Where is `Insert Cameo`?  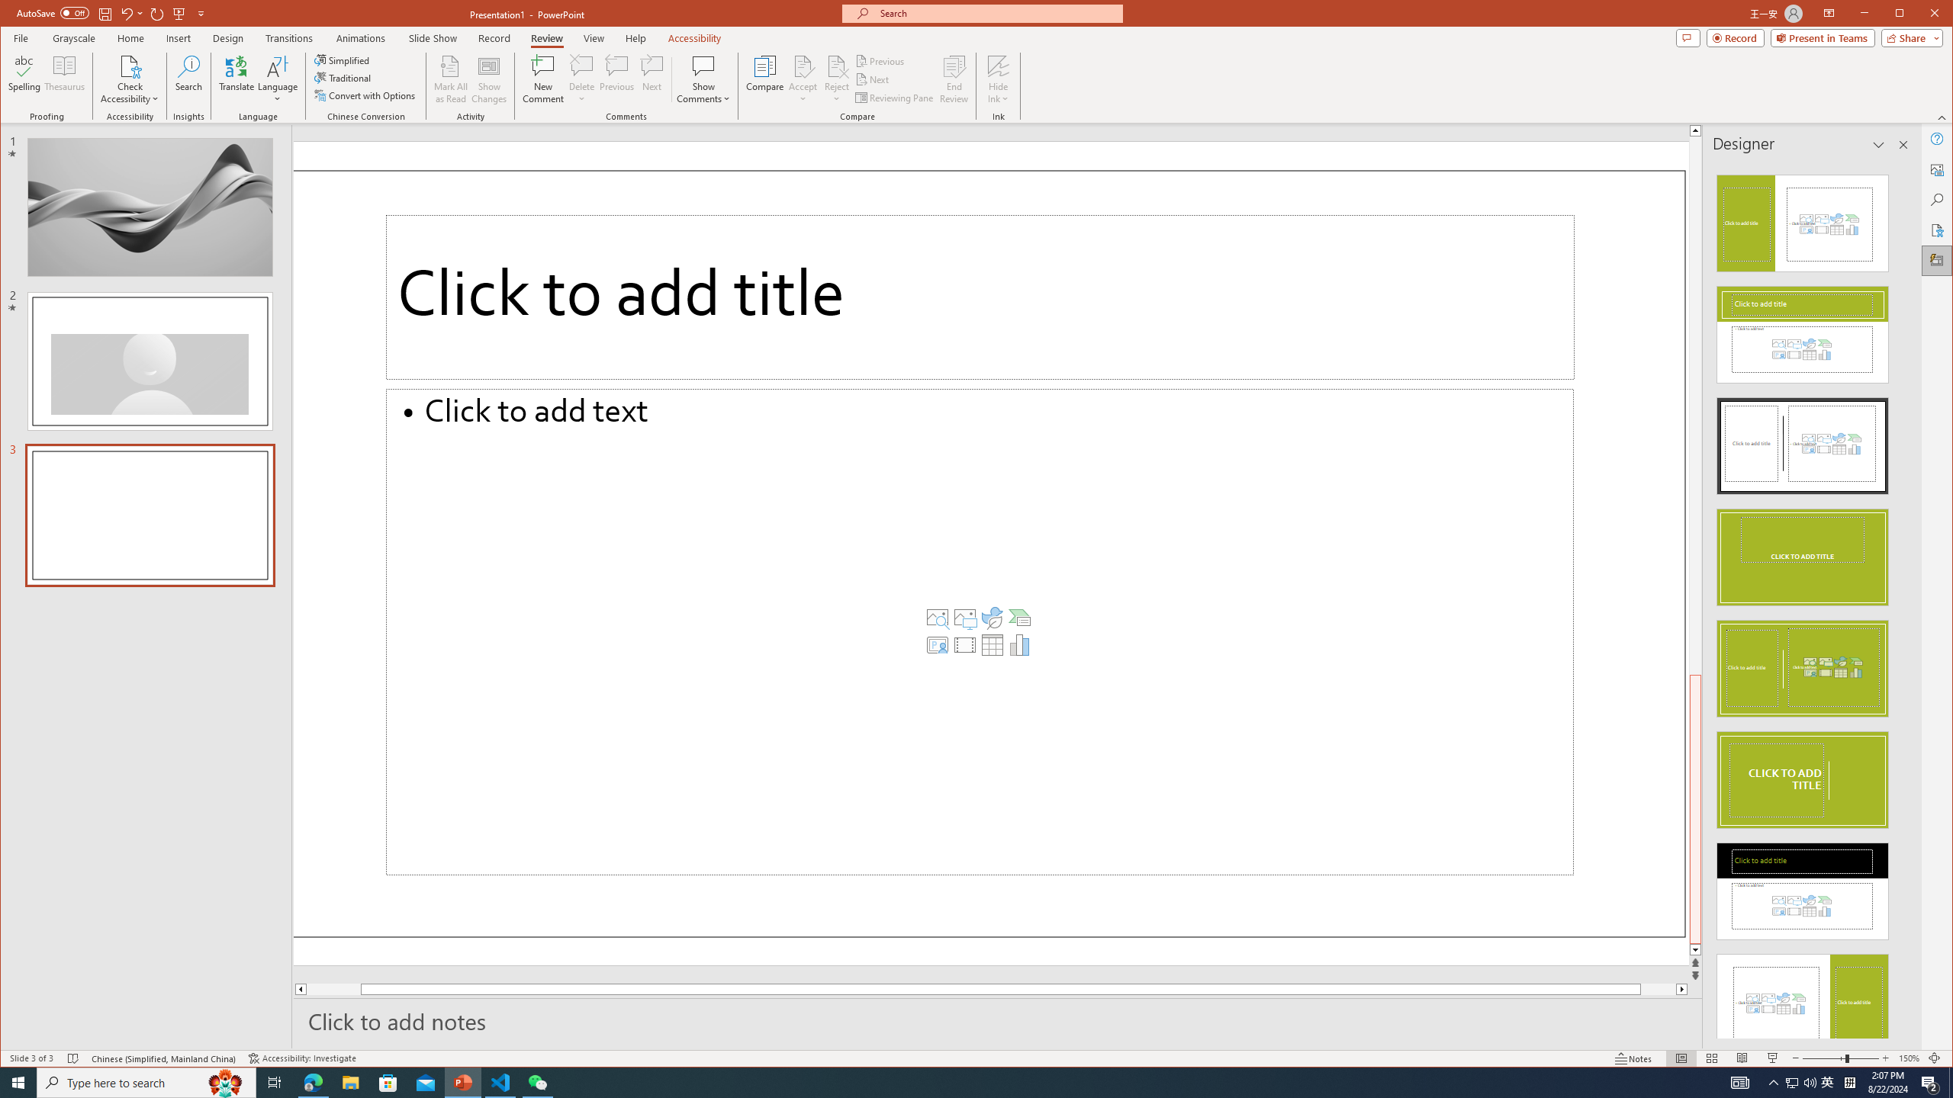 Insert Cameo is located at coordinates (937, 645).